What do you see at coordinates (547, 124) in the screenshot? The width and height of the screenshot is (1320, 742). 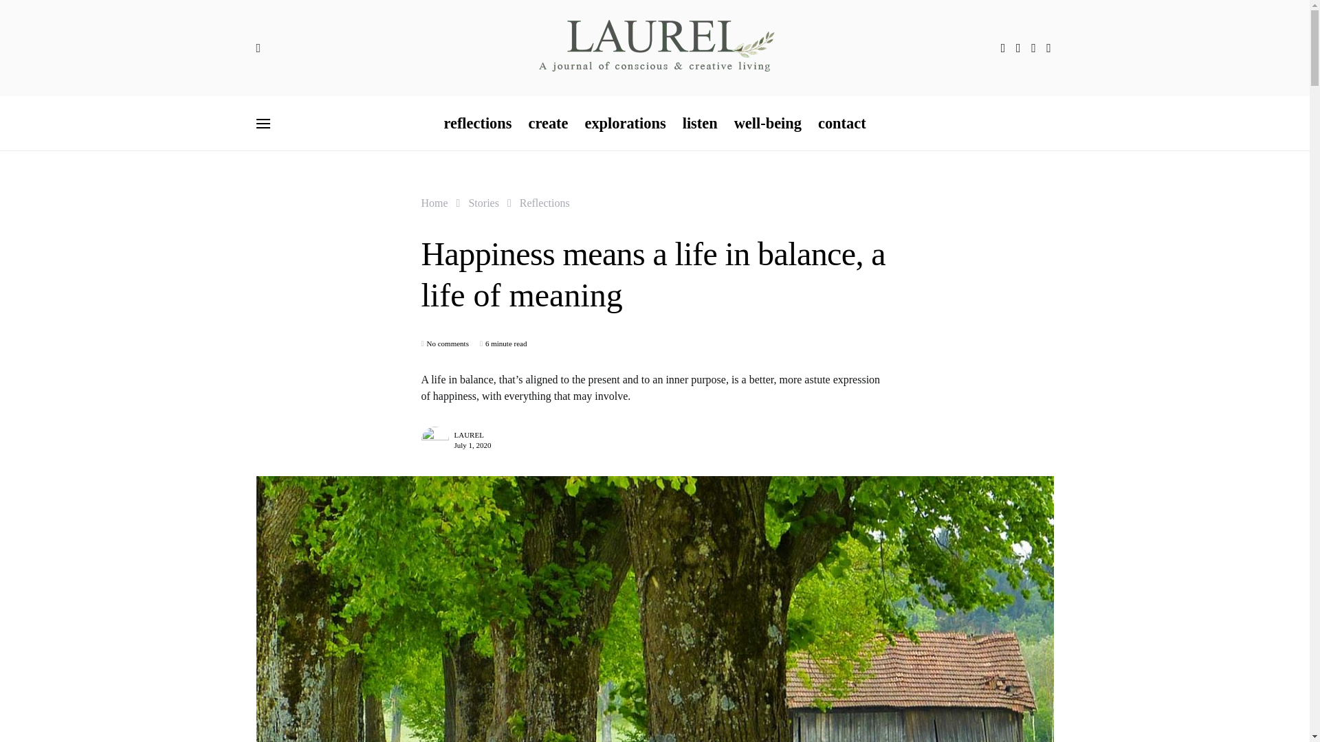 I see `create` at bounding box center [547, 124].